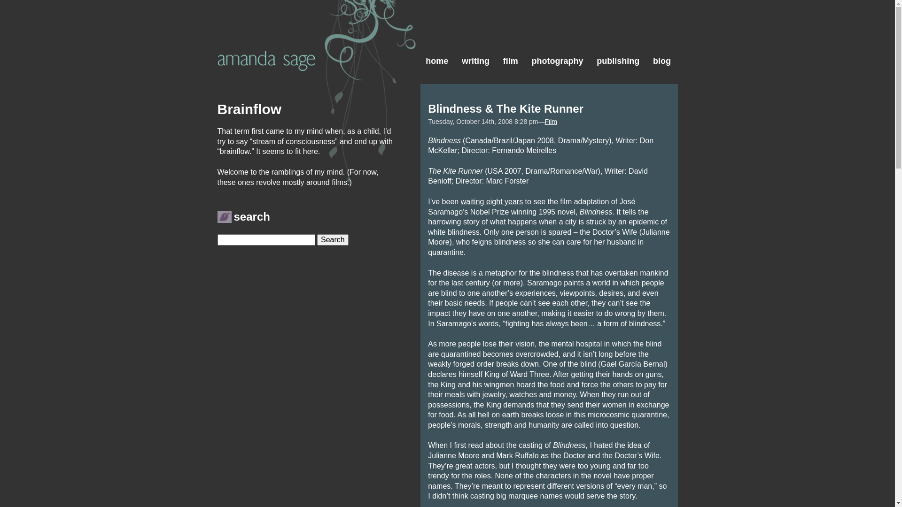 This screenshot has width=902, height=507. What do you see at coordinates (437, 38) in the screenshot?
I see `home` at bounding box center [437, 38].